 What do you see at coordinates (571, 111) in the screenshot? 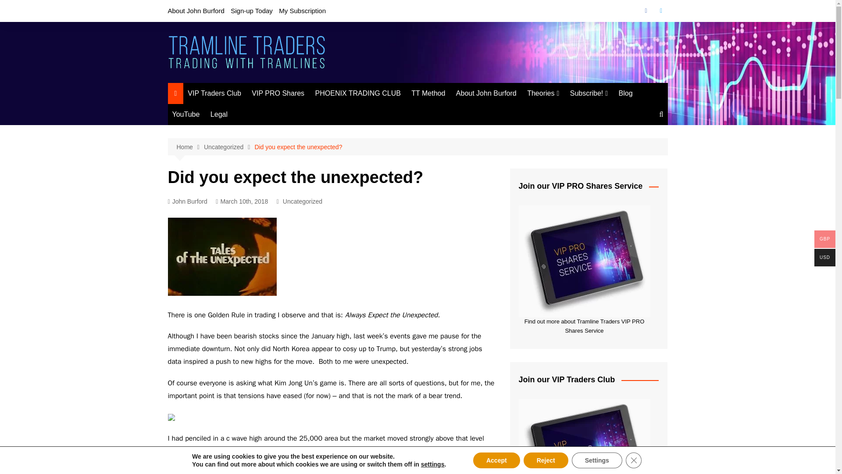
I see `Fibonnaci` at bounding box center [571, 111].